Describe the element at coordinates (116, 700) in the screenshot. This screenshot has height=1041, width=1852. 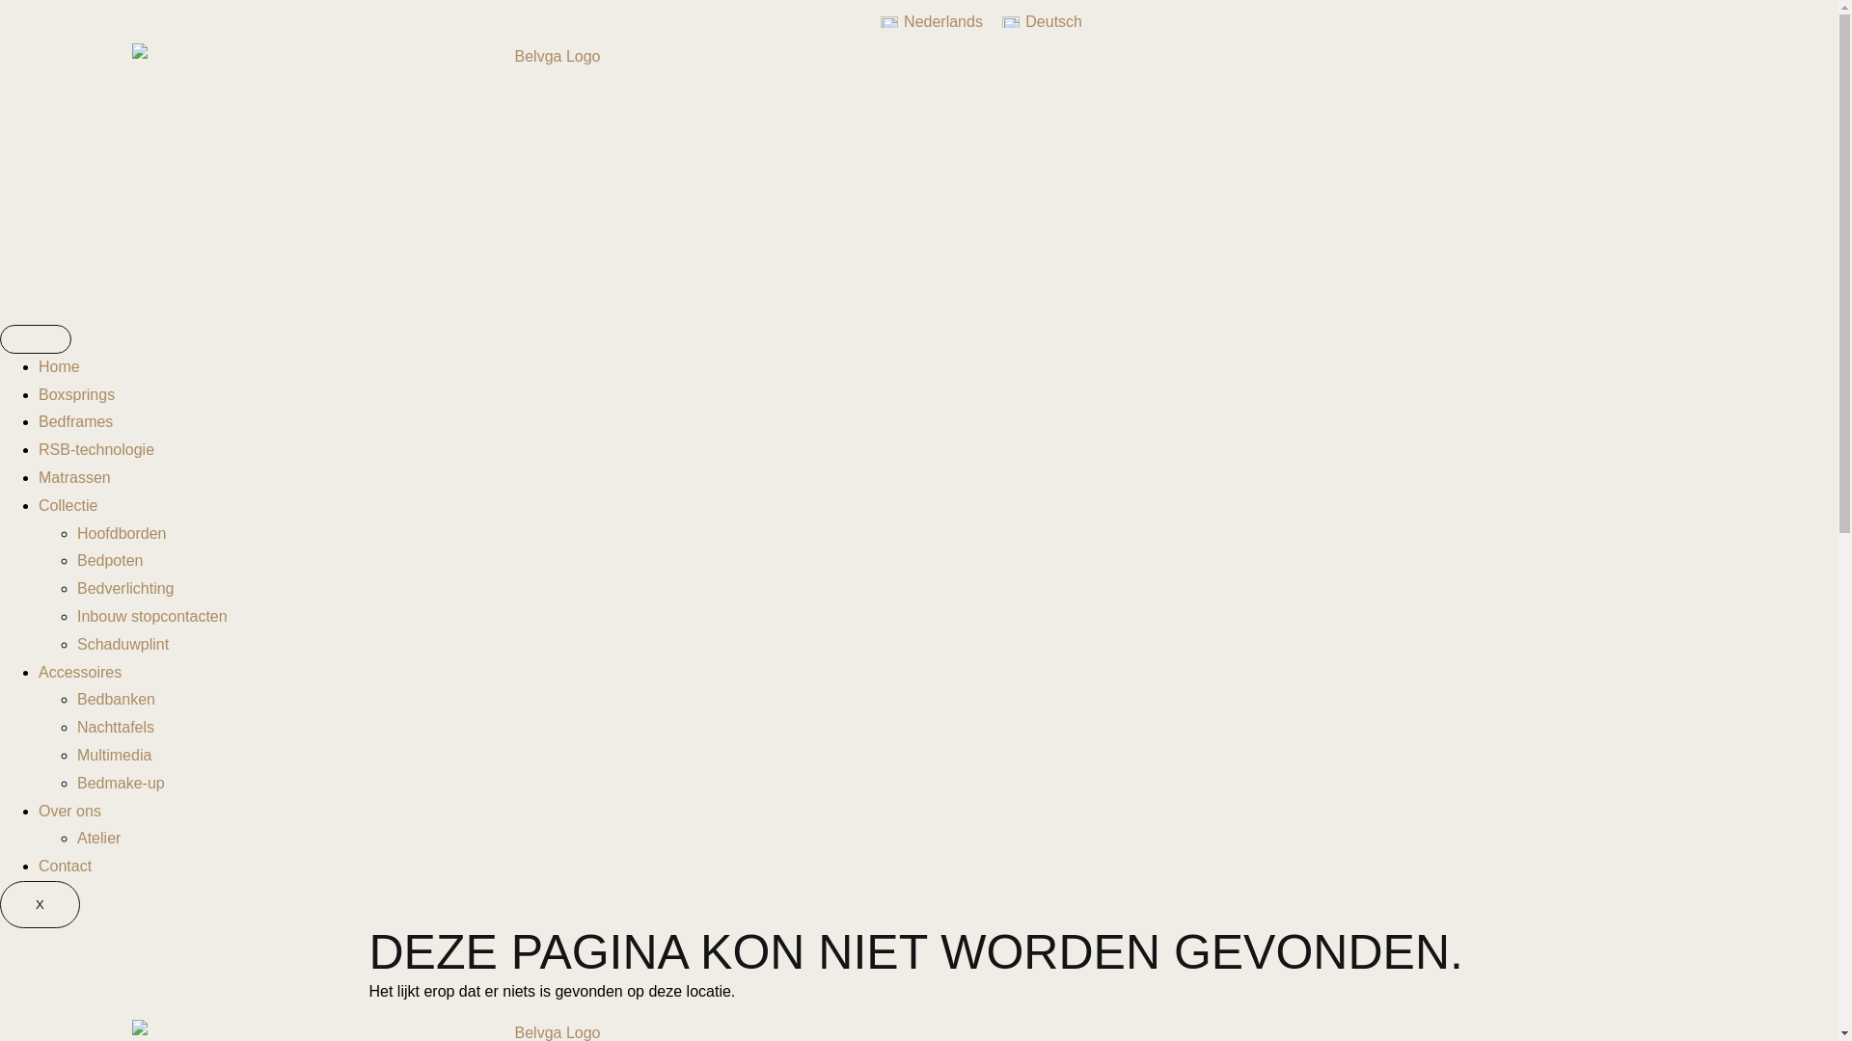
I see `Bedbanken` at that location.